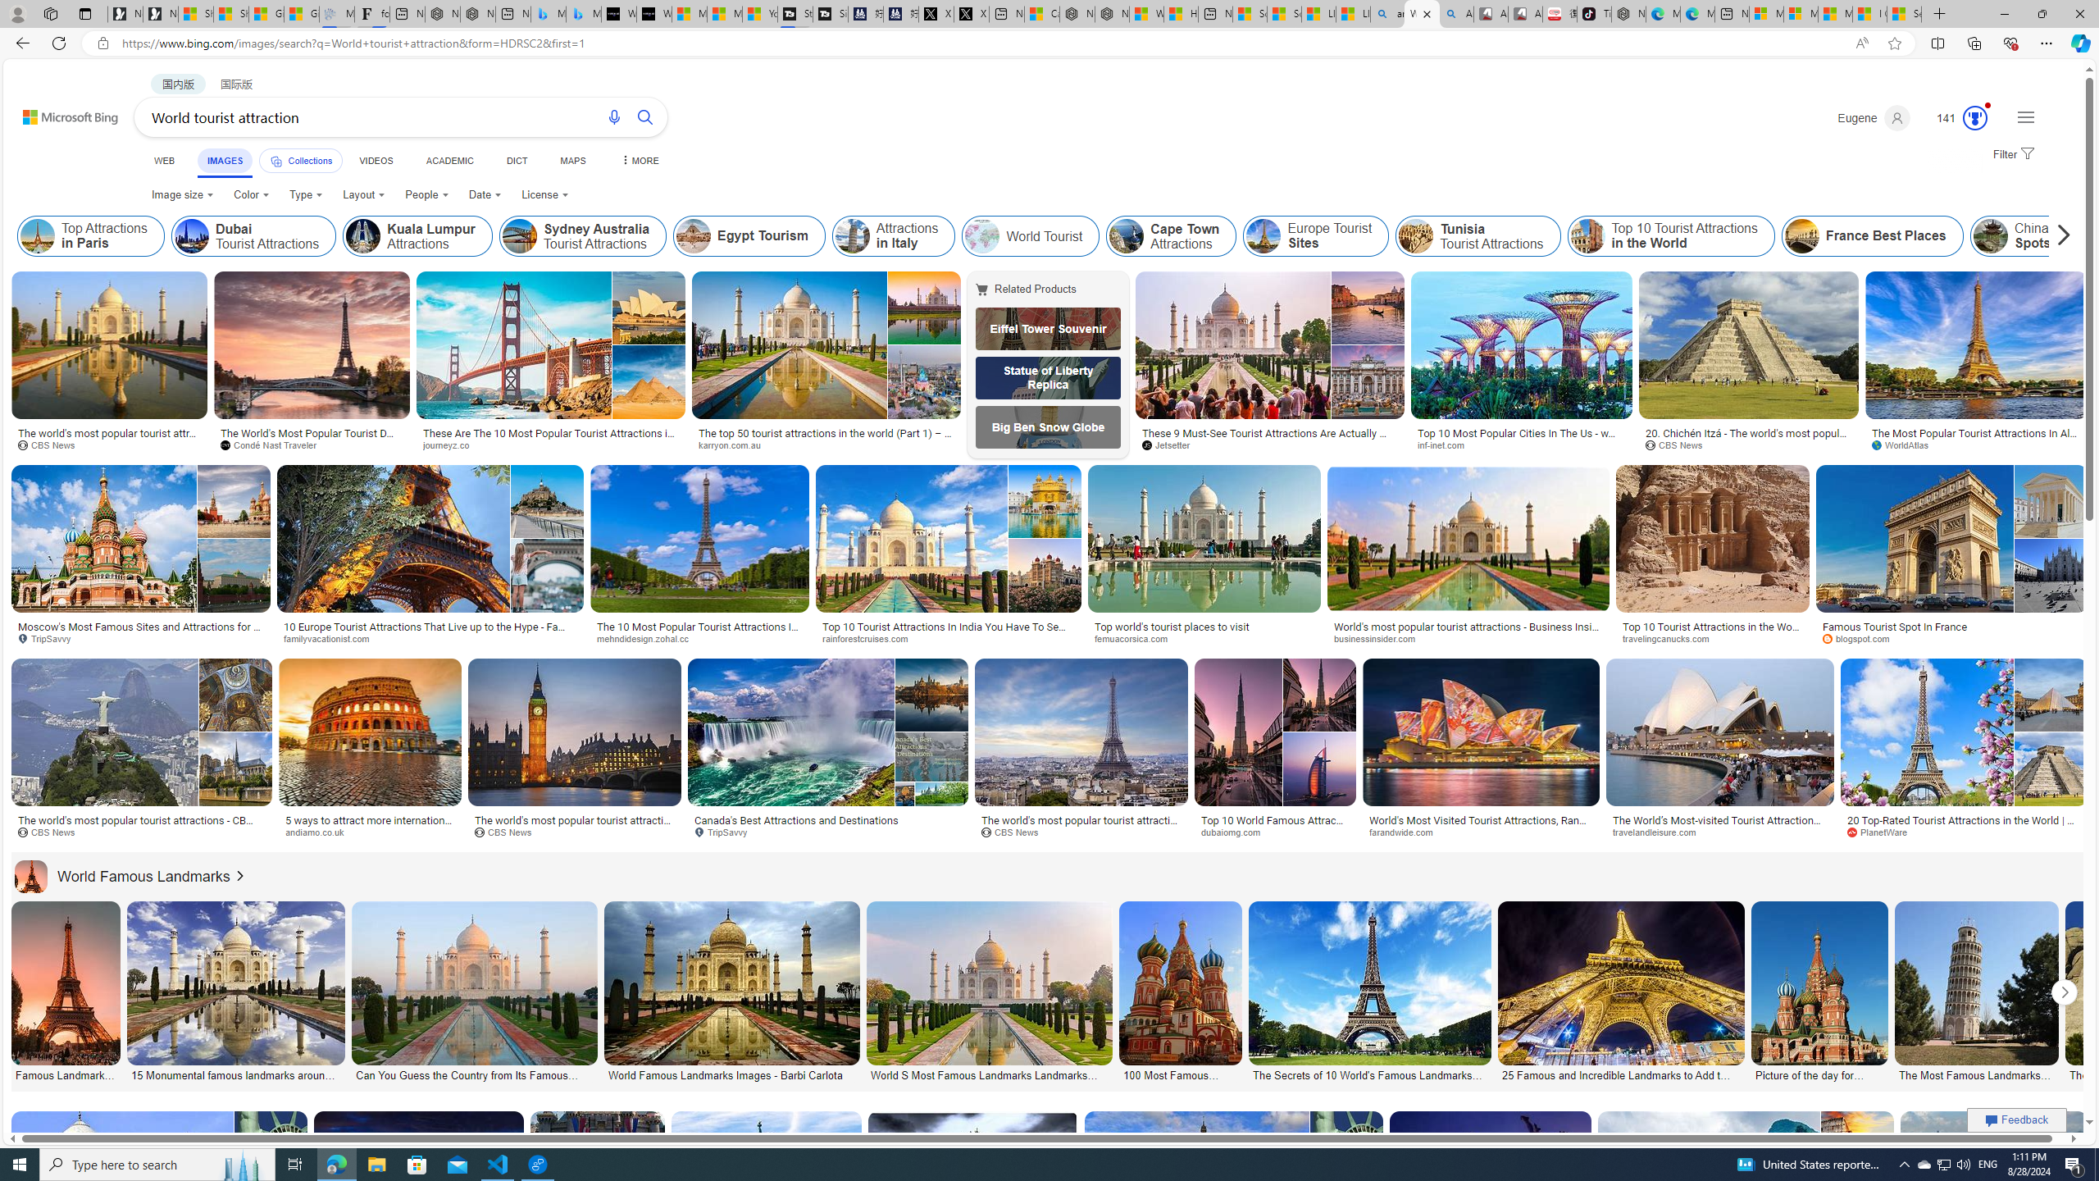 This screenshot has height=1181, width=2099. What do you see at coordinates (1951, 638) in the screenshot?
I see `blogspot.com` at bounding box center [1951, 638].